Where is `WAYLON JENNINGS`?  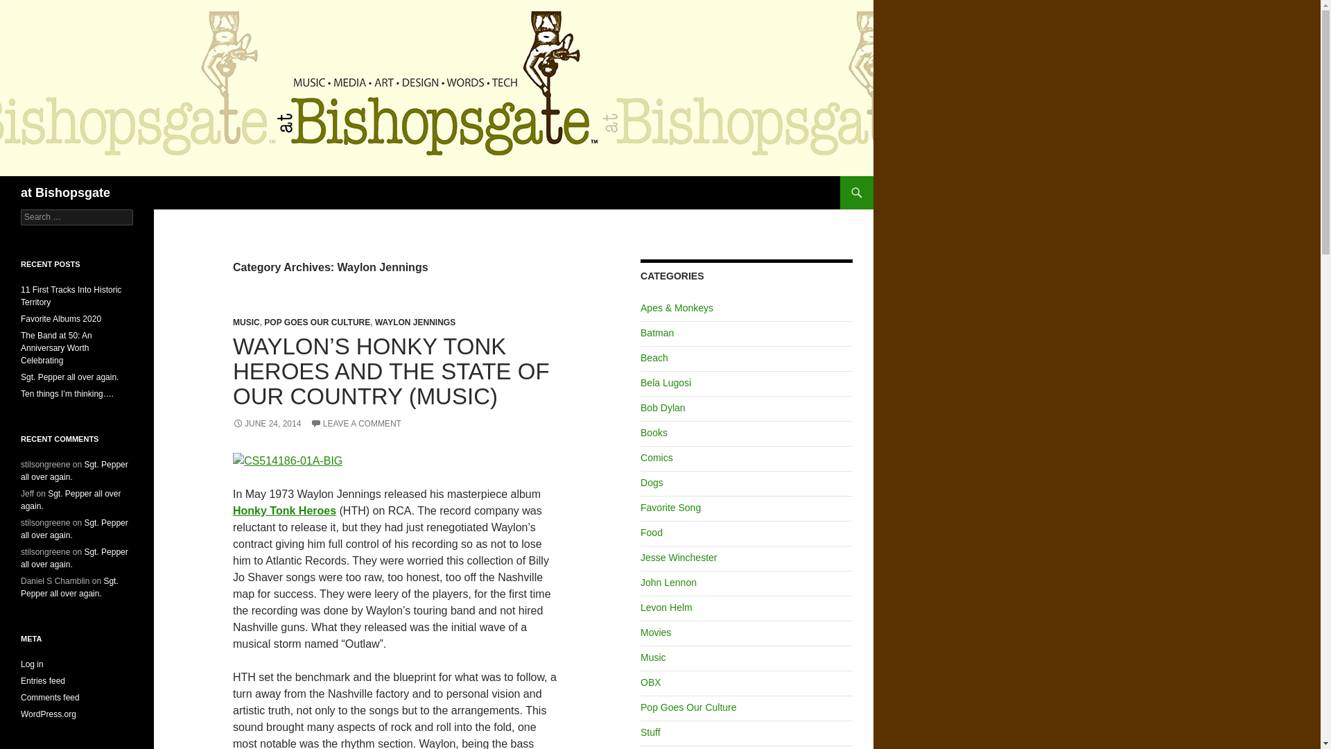
WAYLON JENNINGS is located at coordinates (415, 322).